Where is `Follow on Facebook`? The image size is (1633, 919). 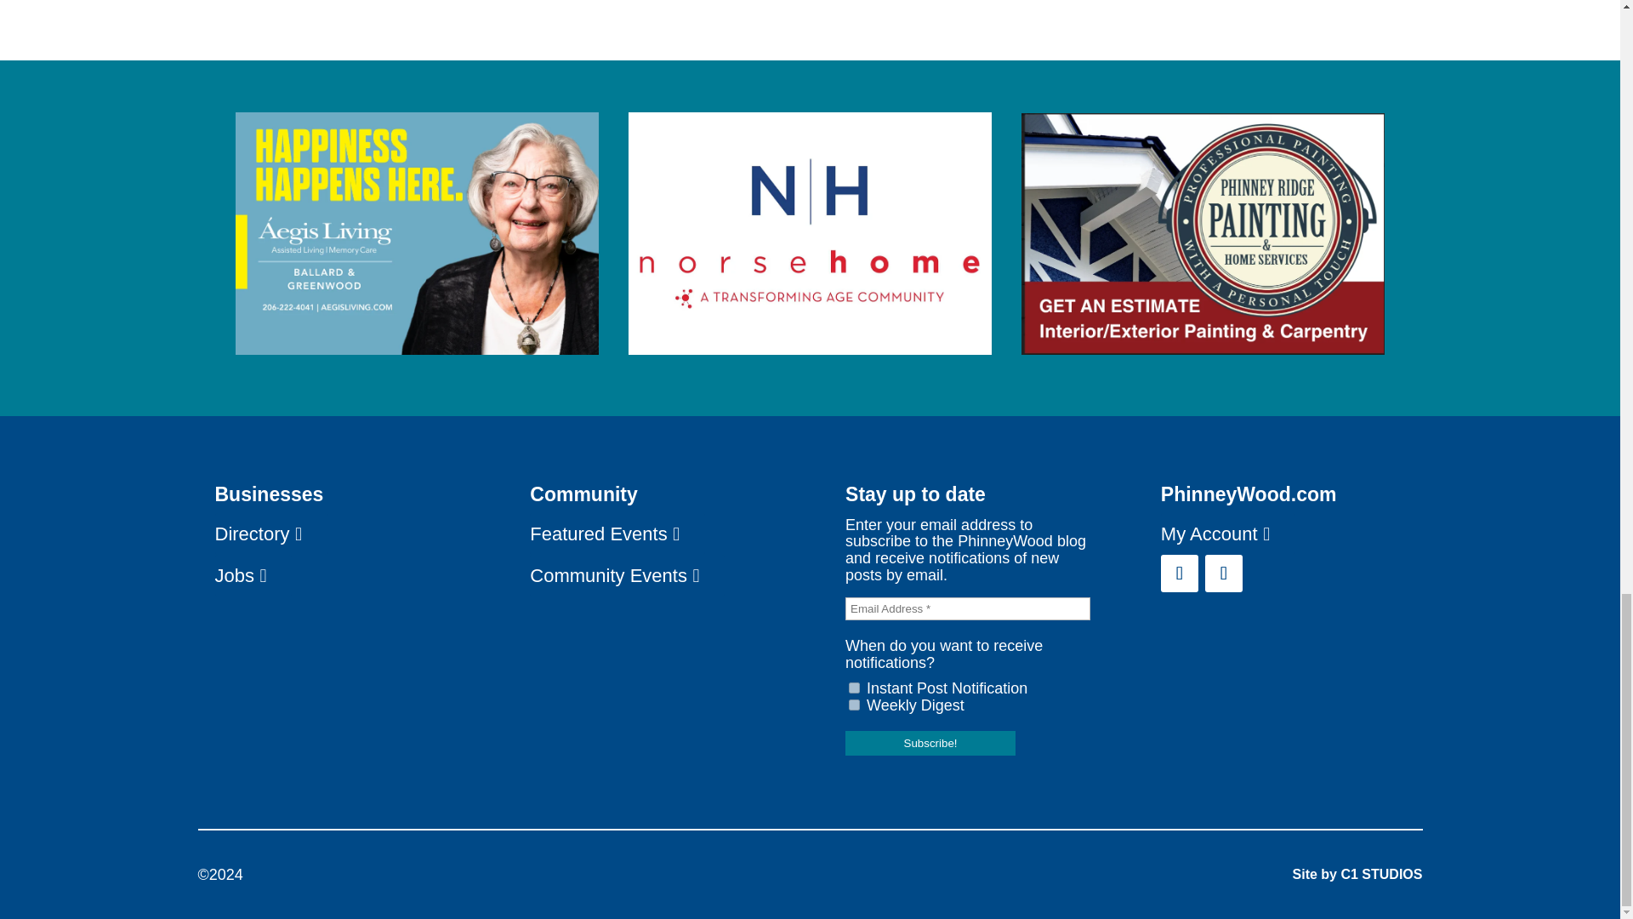 Follow on Facebook is located at coordinates (1180, 574).